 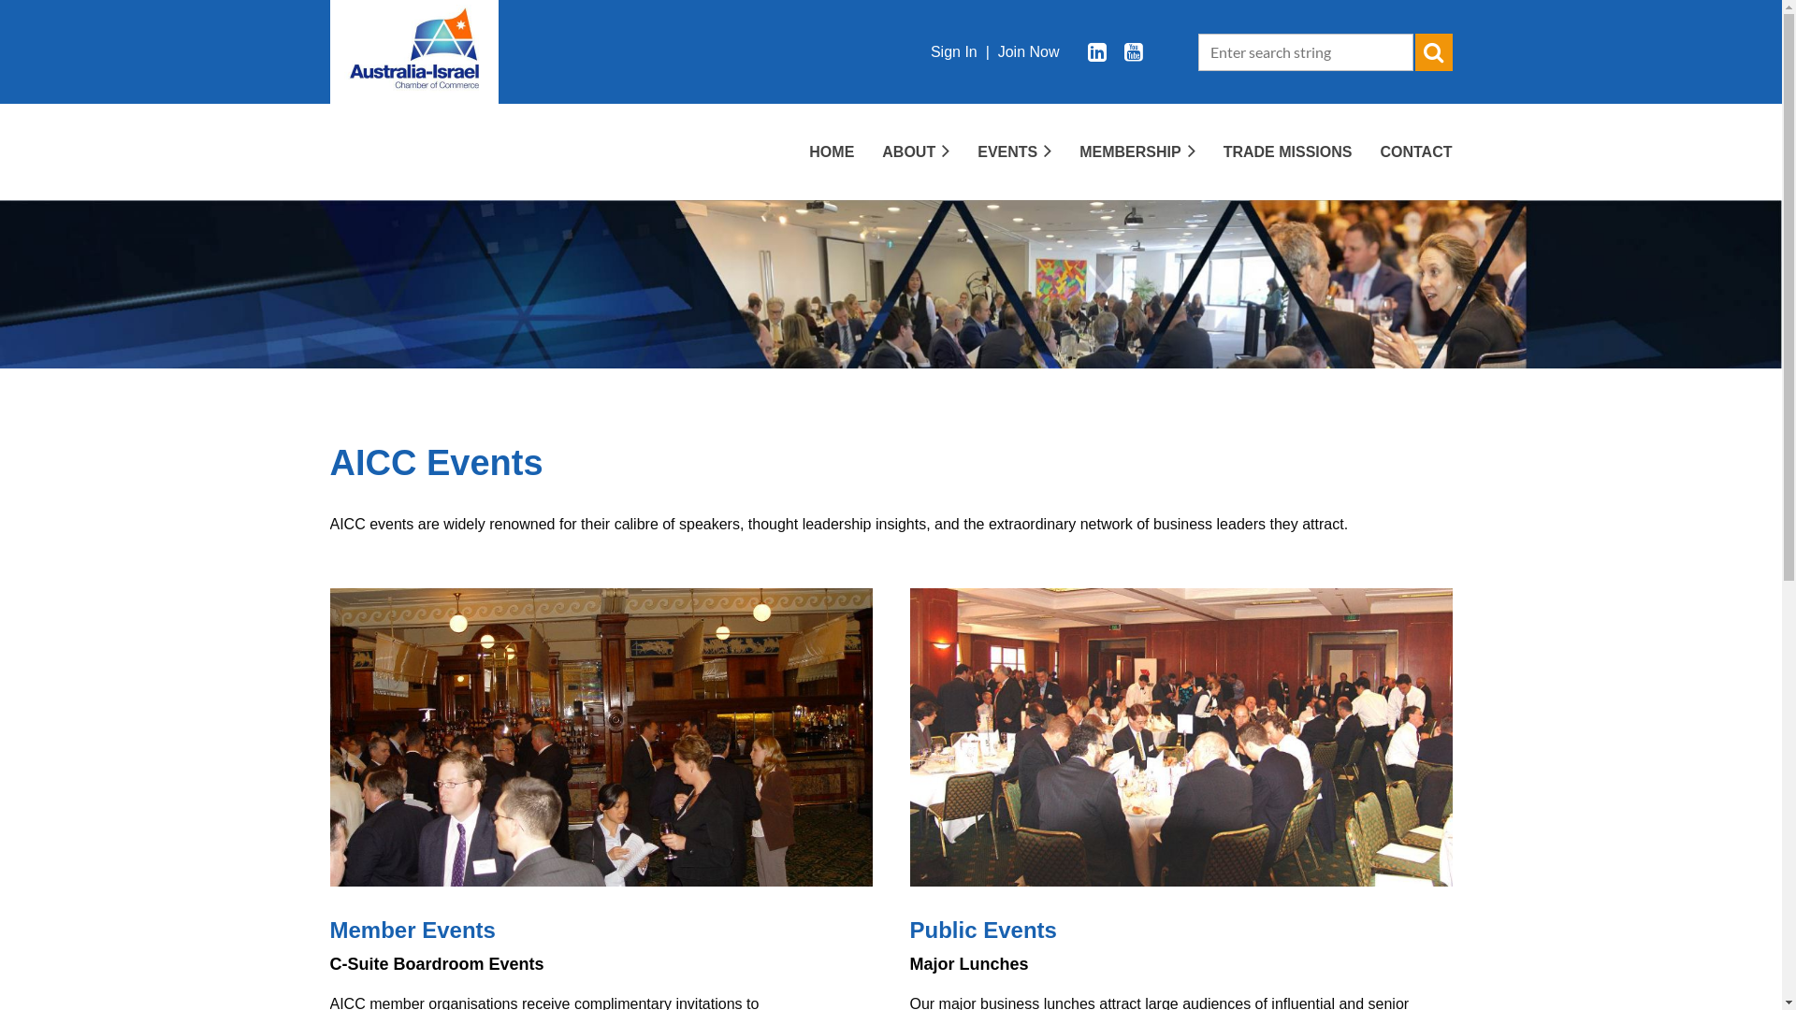 What do you see at coordinates (1001, 151) in the screenshot?
I see `EVENTS` at bounding box center [1001, 151].